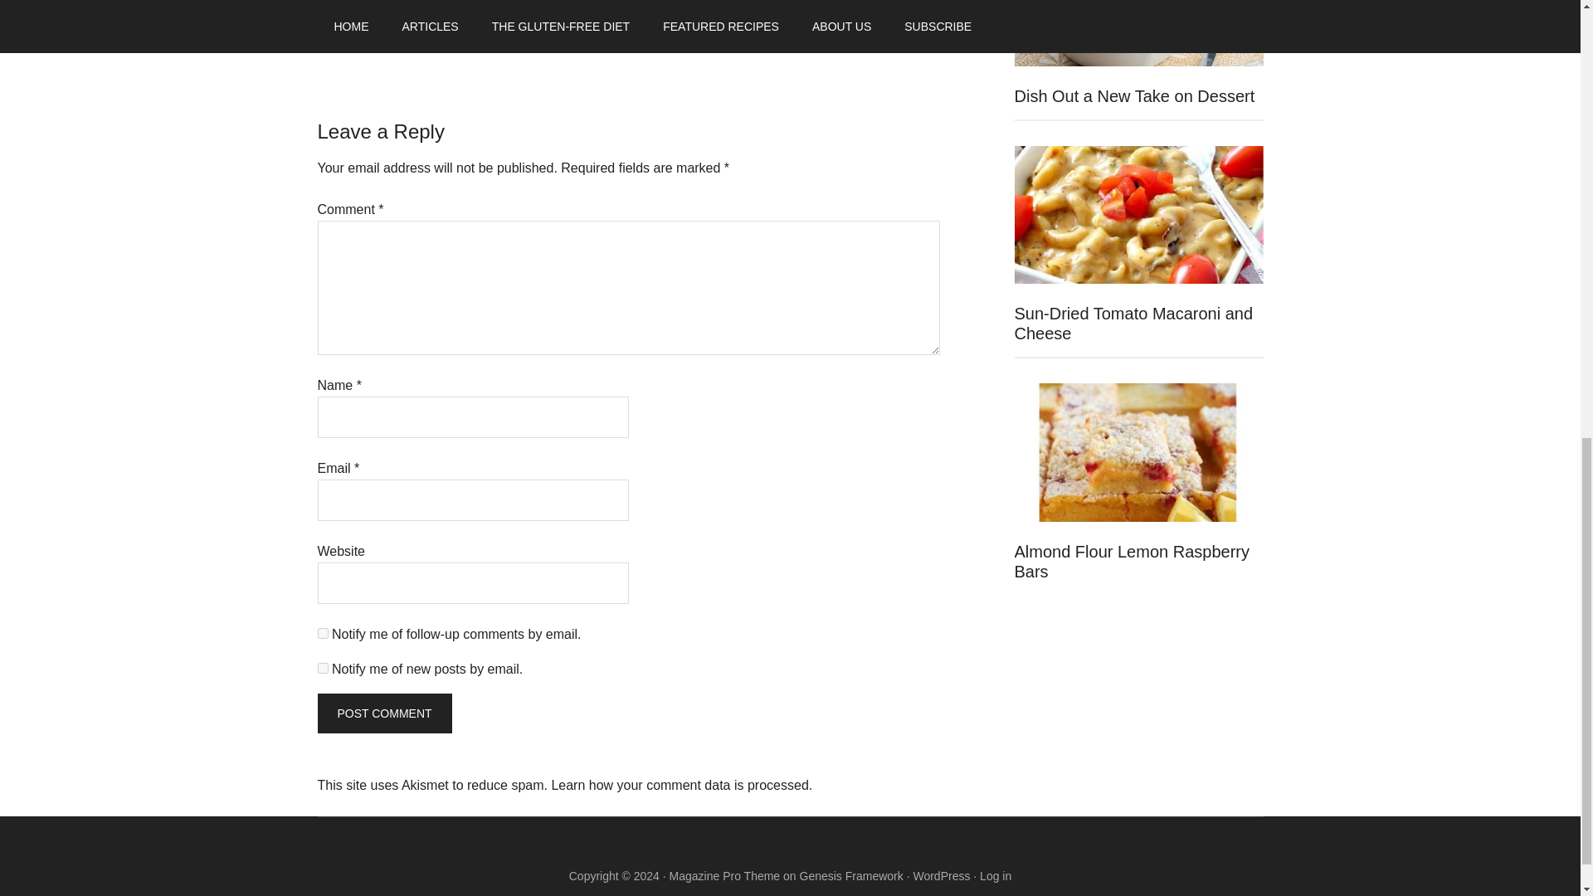 Image resolution: width=1593 pixels, height=896 pixels. I want to click on Magazine Pro Theme, so click(724, 875).